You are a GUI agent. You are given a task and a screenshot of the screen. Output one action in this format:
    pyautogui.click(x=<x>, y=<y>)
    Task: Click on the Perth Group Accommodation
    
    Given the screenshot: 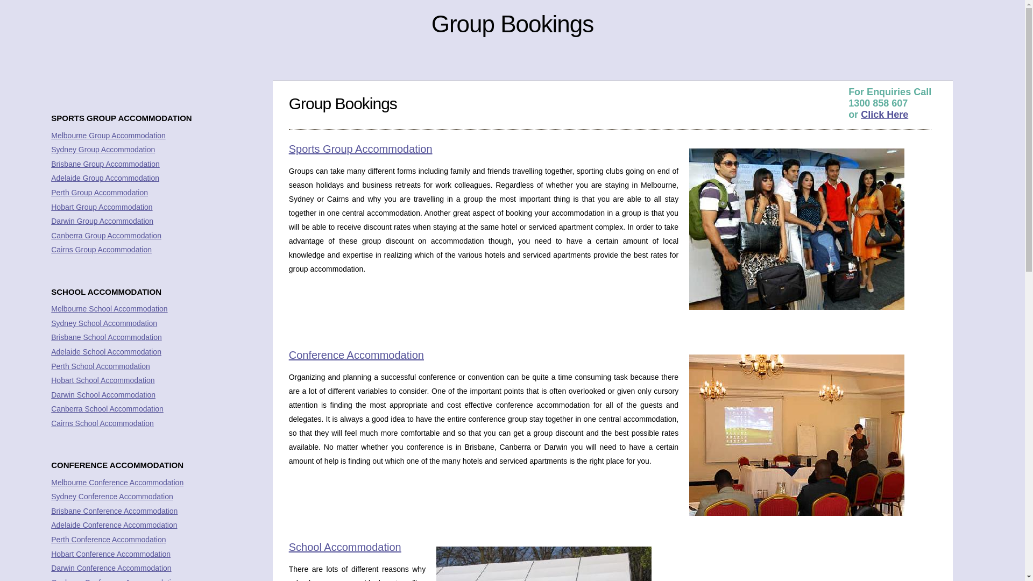 What is the action you would take?
    pyautogui.click(x=100, y=193)
    